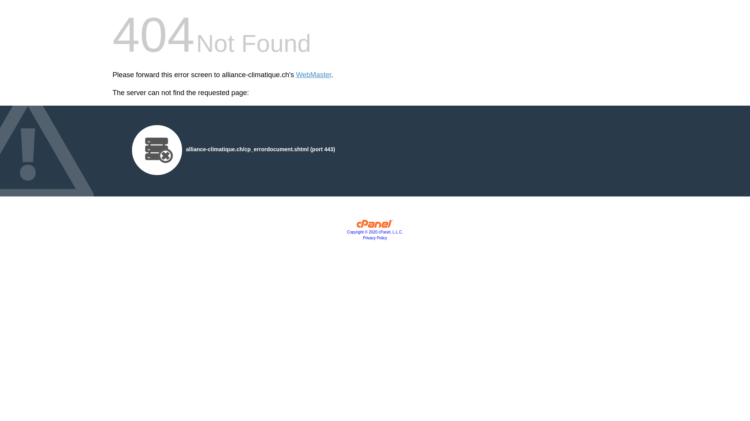 This screenshot has height=421, width=750. I want to click on Privacy Policy, so click(375, 238).